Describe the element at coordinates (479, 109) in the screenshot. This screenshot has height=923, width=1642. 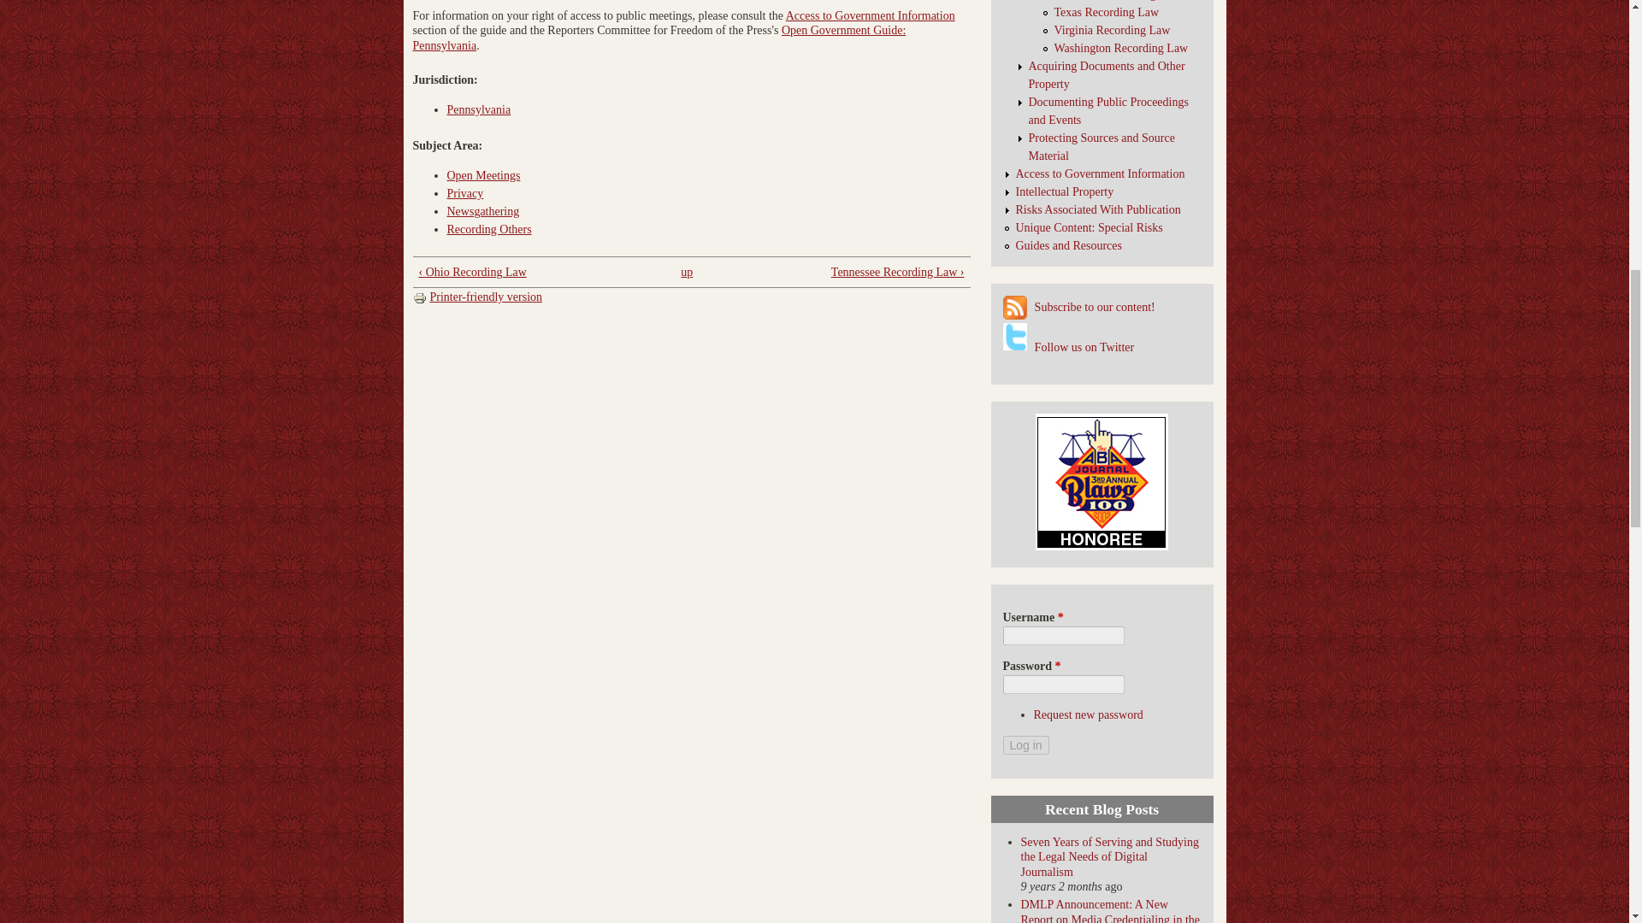
I see `Pennsylvania` at that location.